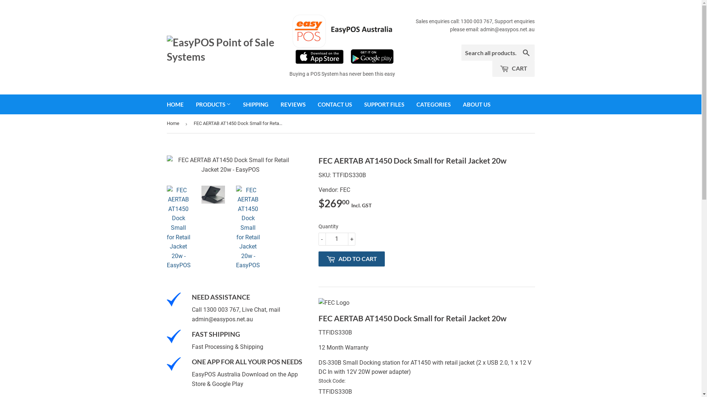 Image resolution: width=707 pixels, height=397 pixels. What do you see at coordinates (256, 104) in the screenshot?
I see `SHIPPING` at bounding box center [256, 104].